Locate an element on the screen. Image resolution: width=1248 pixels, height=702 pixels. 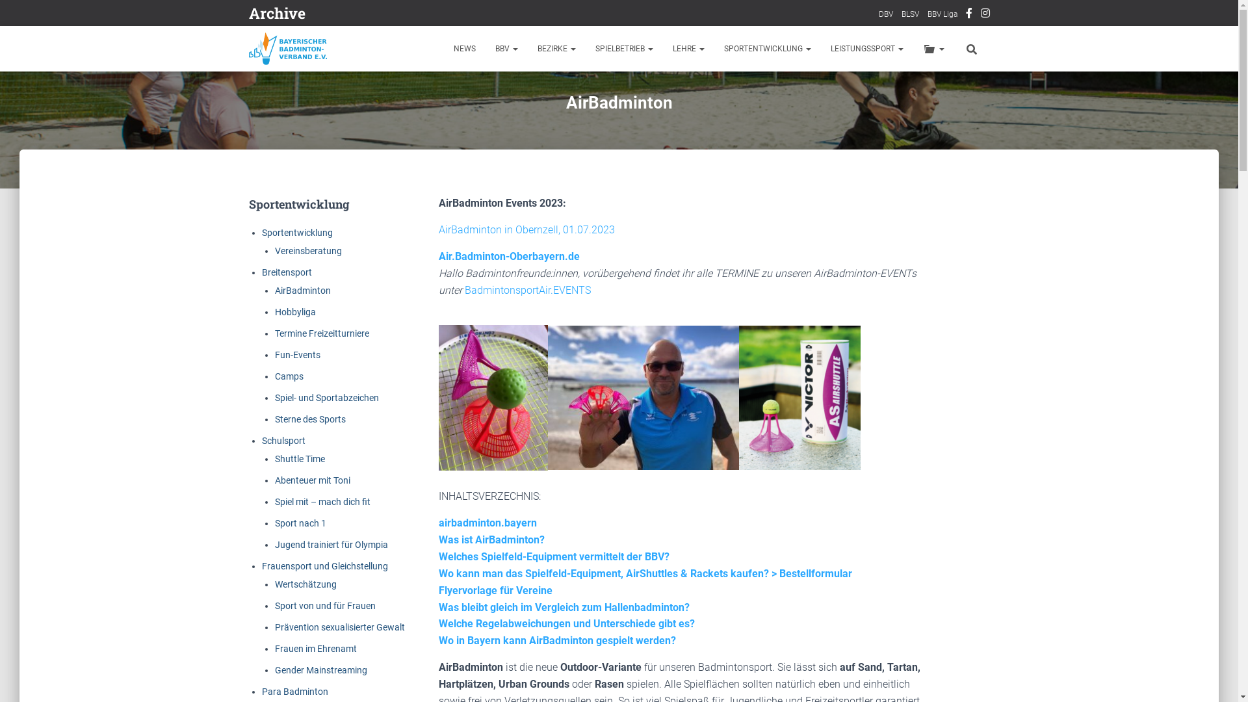
Dezember 2017 is located at coordinates (532, 328).